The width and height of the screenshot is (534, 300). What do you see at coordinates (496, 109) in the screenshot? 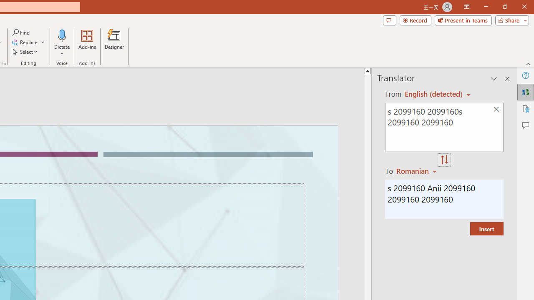
I see `Clear text` at bounding box center [496, 109].